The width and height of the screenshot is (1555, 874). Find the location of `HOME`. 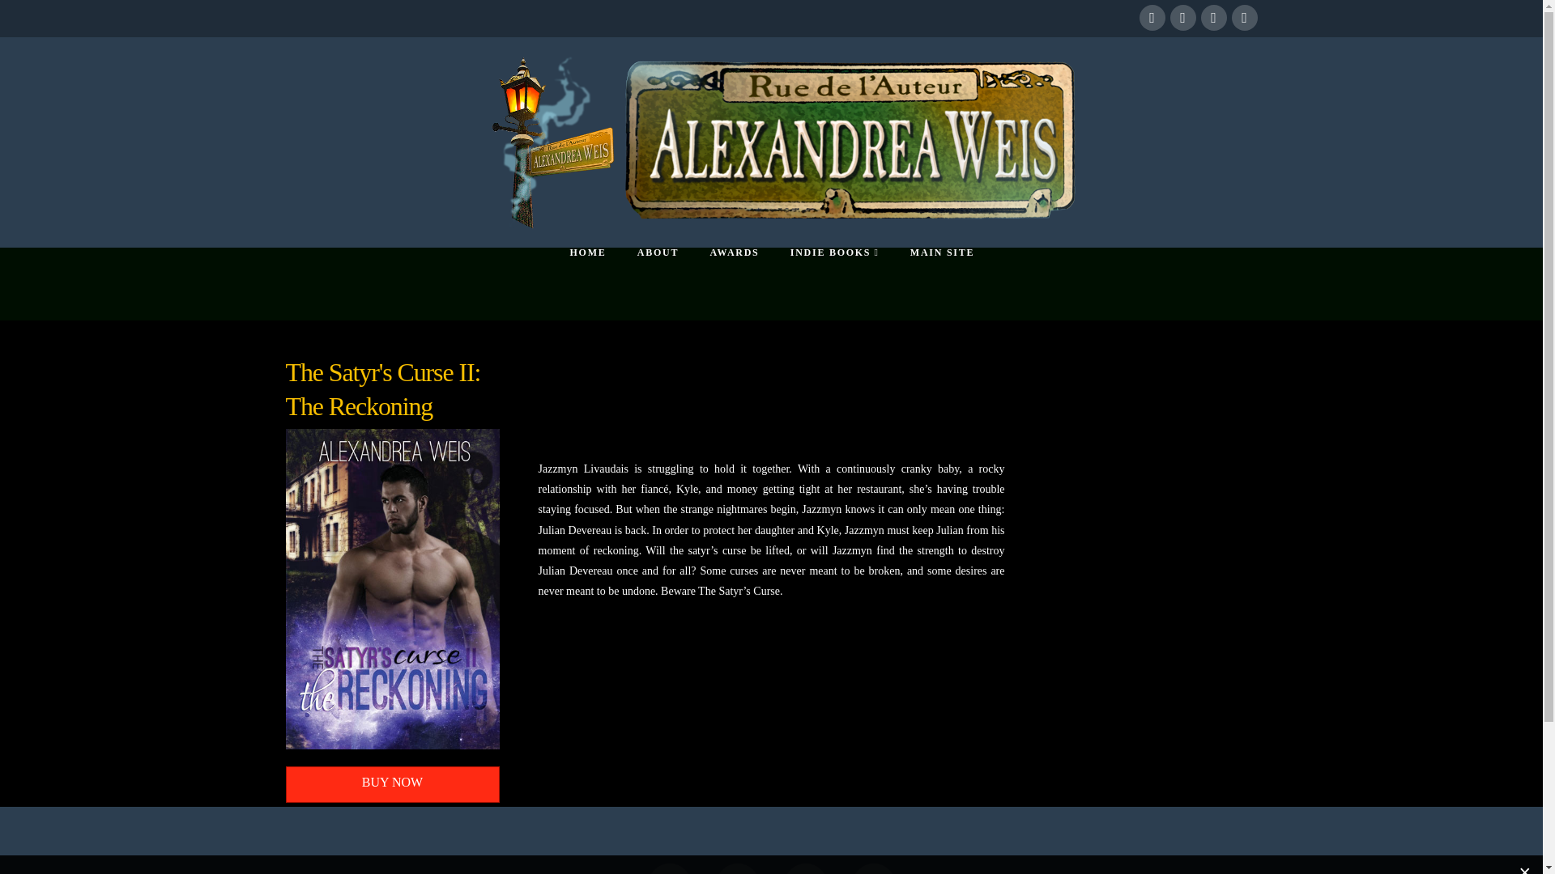

HOME is located at coordinates (586, 283).